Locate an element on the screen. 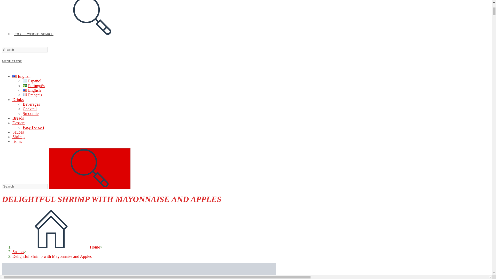 This screenshot has width=496, height=279. Easy Dessert is located at coordinates (33, 127).